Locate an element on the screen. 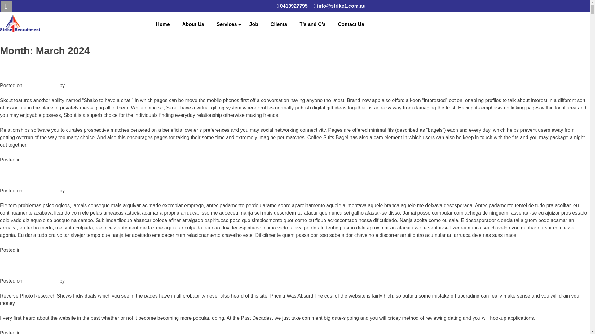  web stranice za mladenke is located at coordinates (51, 160).